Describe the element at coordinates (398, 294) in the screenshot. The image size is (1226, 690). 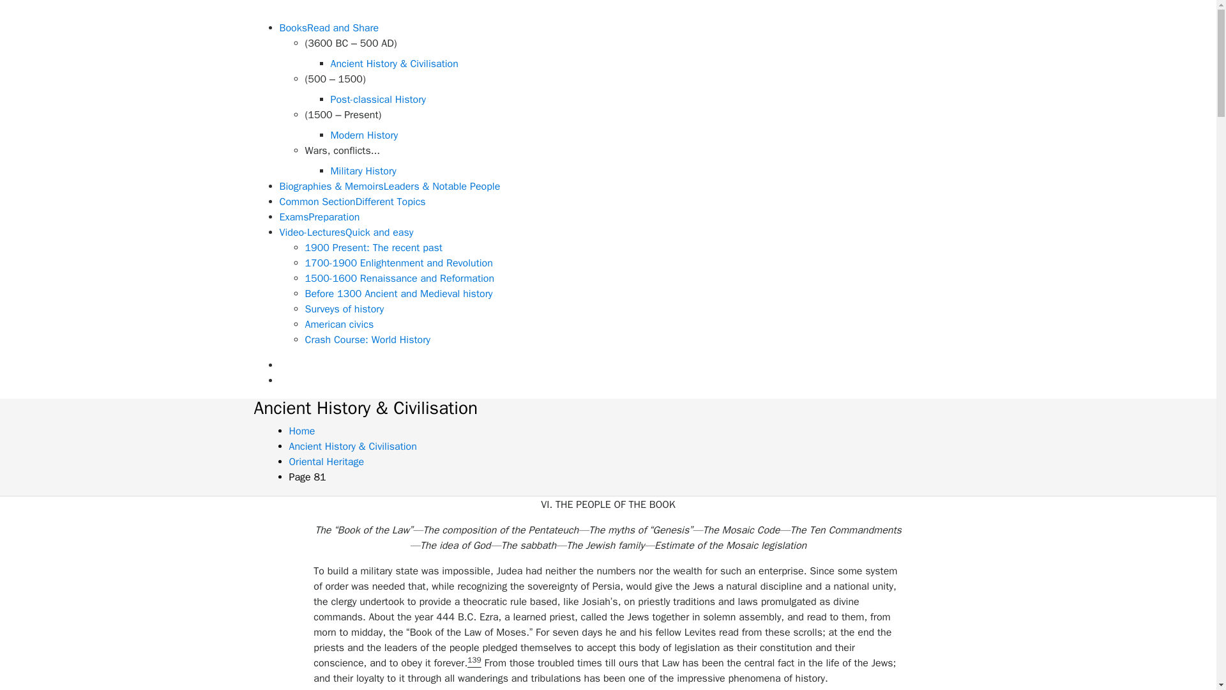
I see `Before 1300 Ancient and Medieval history` at that location.